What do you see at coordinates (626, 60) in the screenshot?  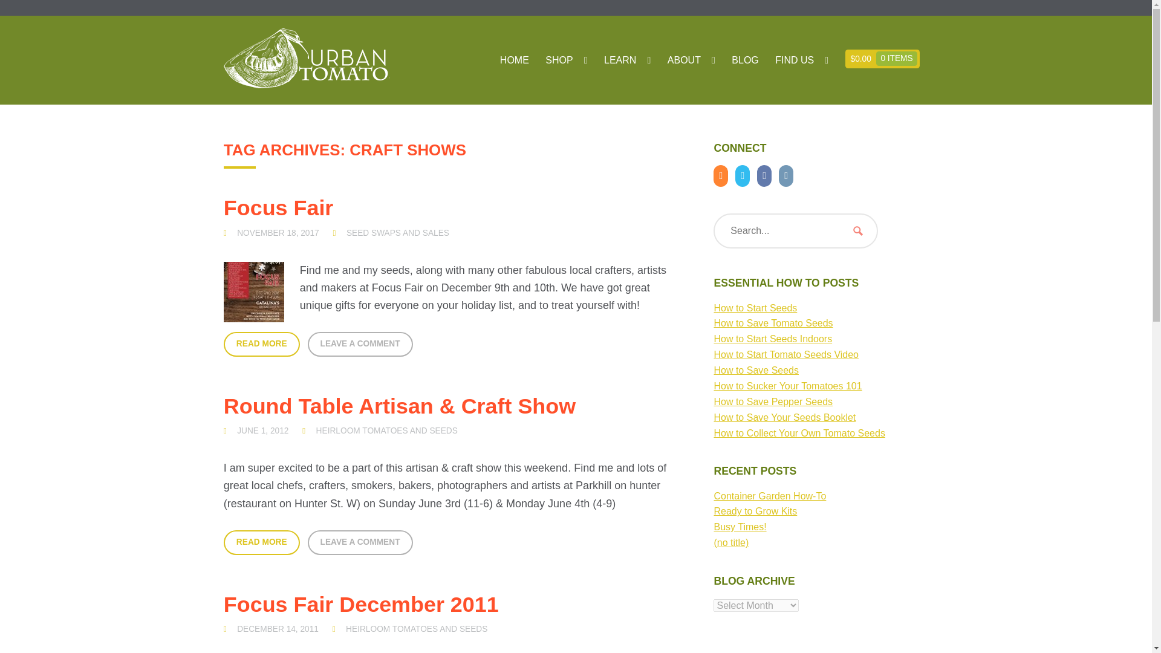 I see `LEARN` at bounding box center [626, 60].